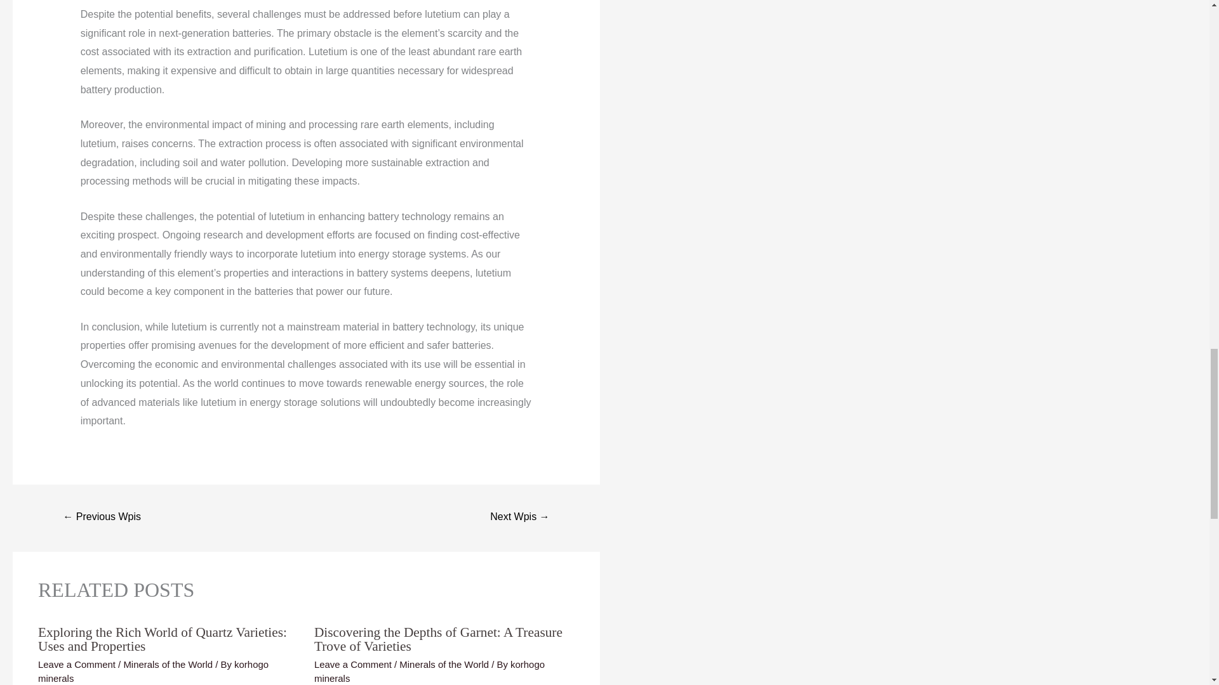  What do you see at coordinates (102, 518) in the screenshot?
I see `The Future of Telecommunications Powered by Lutetium` at bounding box center [102, 518].